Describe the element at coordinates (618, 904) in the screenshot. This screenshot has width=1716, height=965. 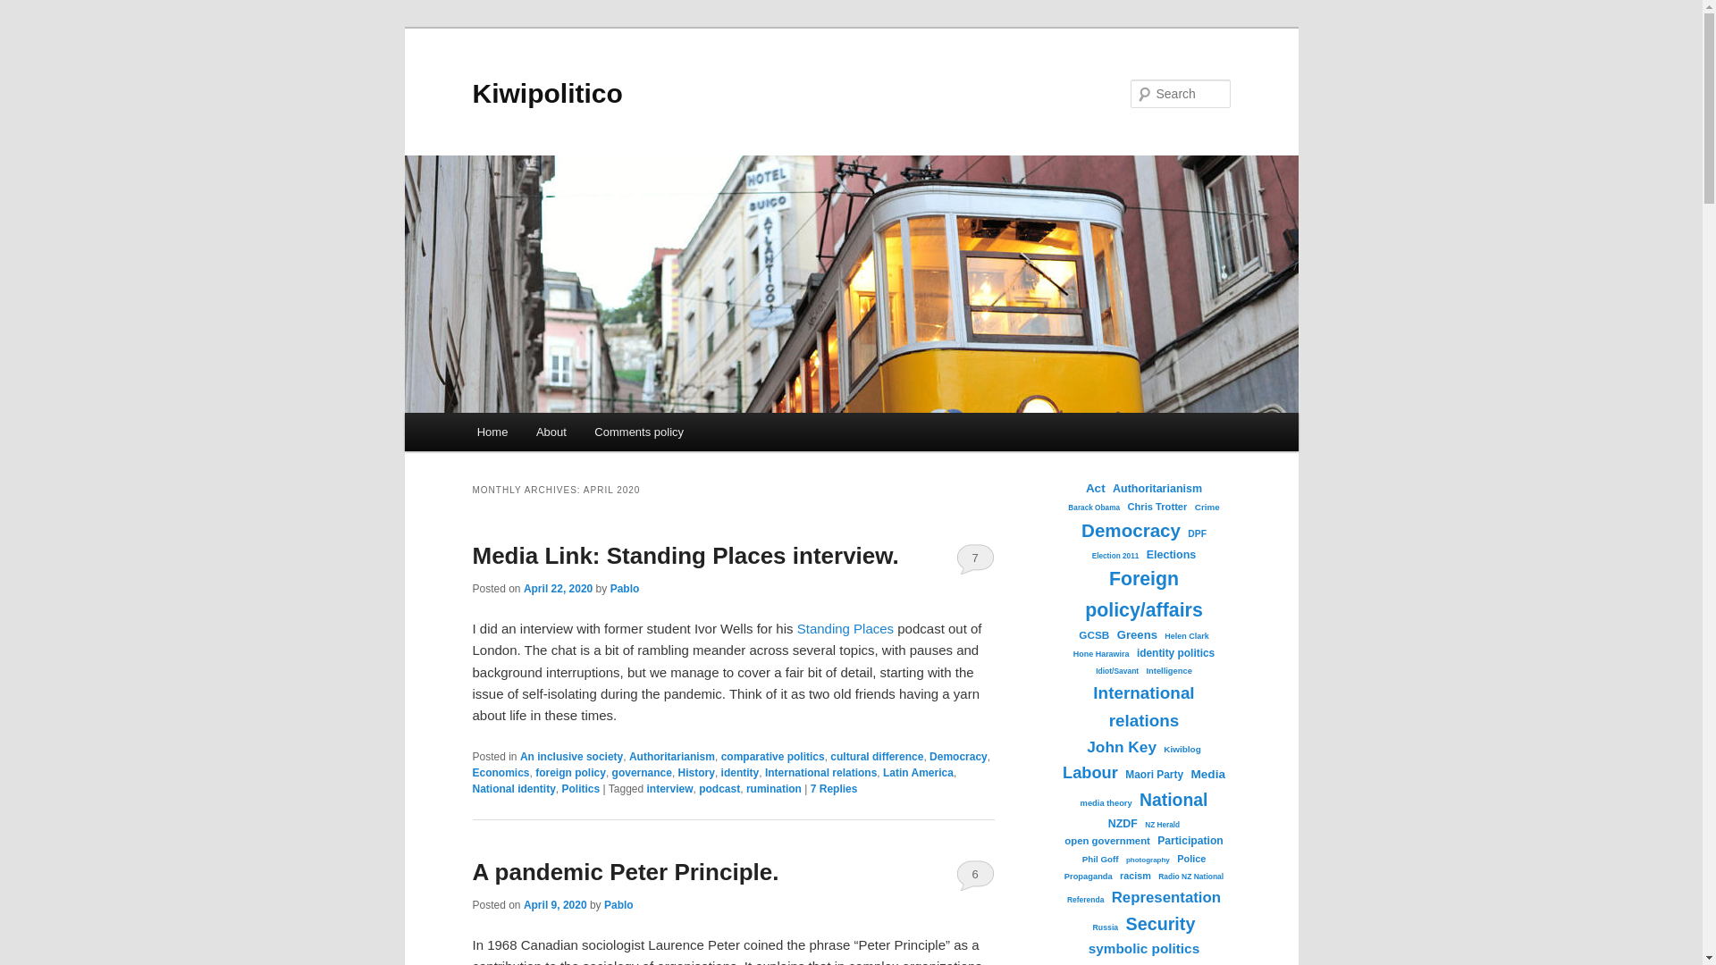
I see `View all posts by Pablo` at that location.